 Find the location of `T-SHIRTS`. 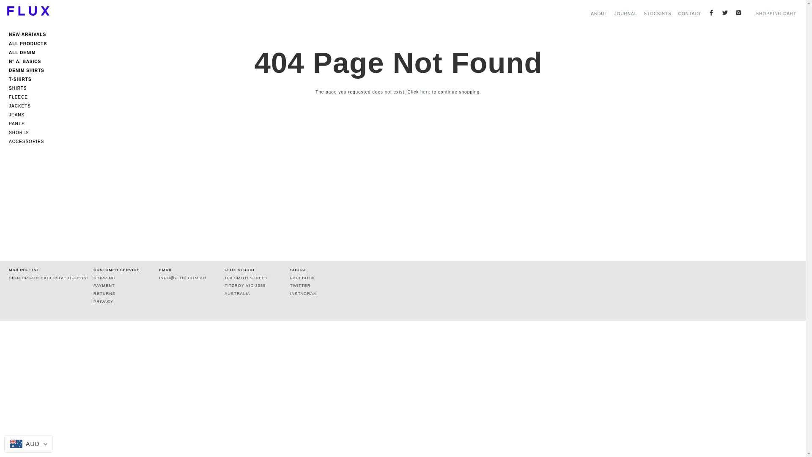

T-SHIRTS is located at coordinates (30, 78).